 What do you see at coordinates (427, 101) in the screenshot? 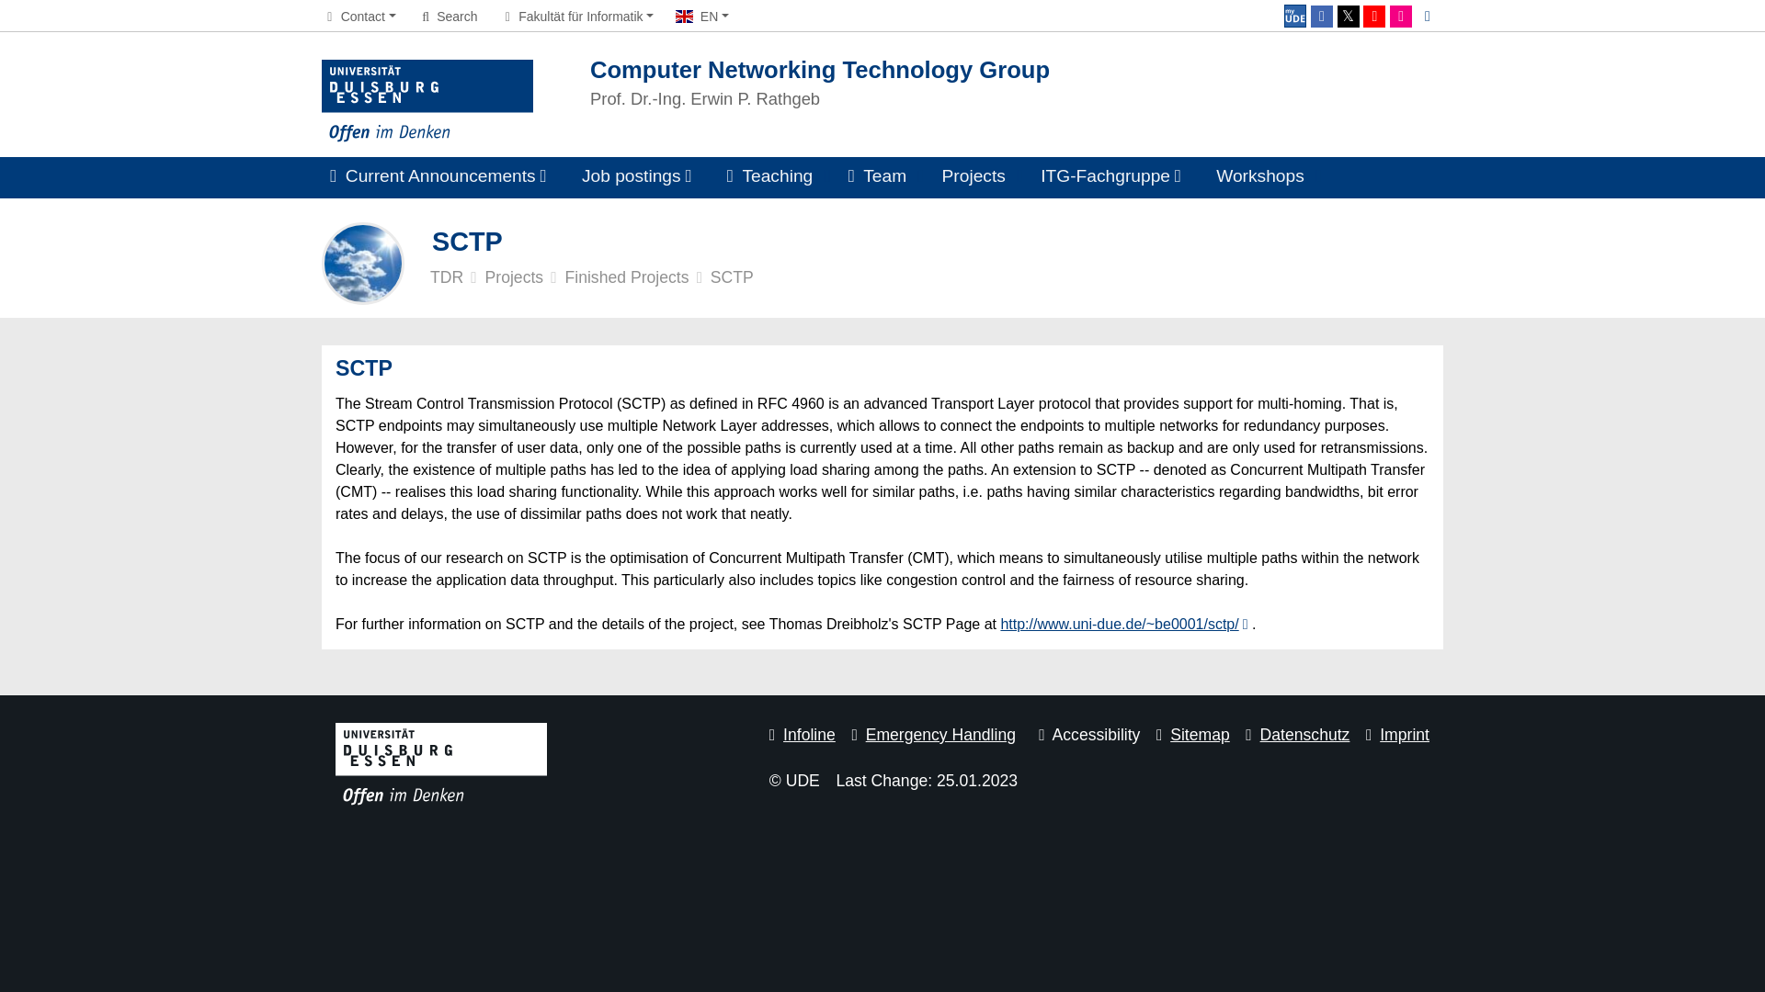
I see `Visit the main page of the University of Duisburg-Essen` at bounding box center [427, 101].